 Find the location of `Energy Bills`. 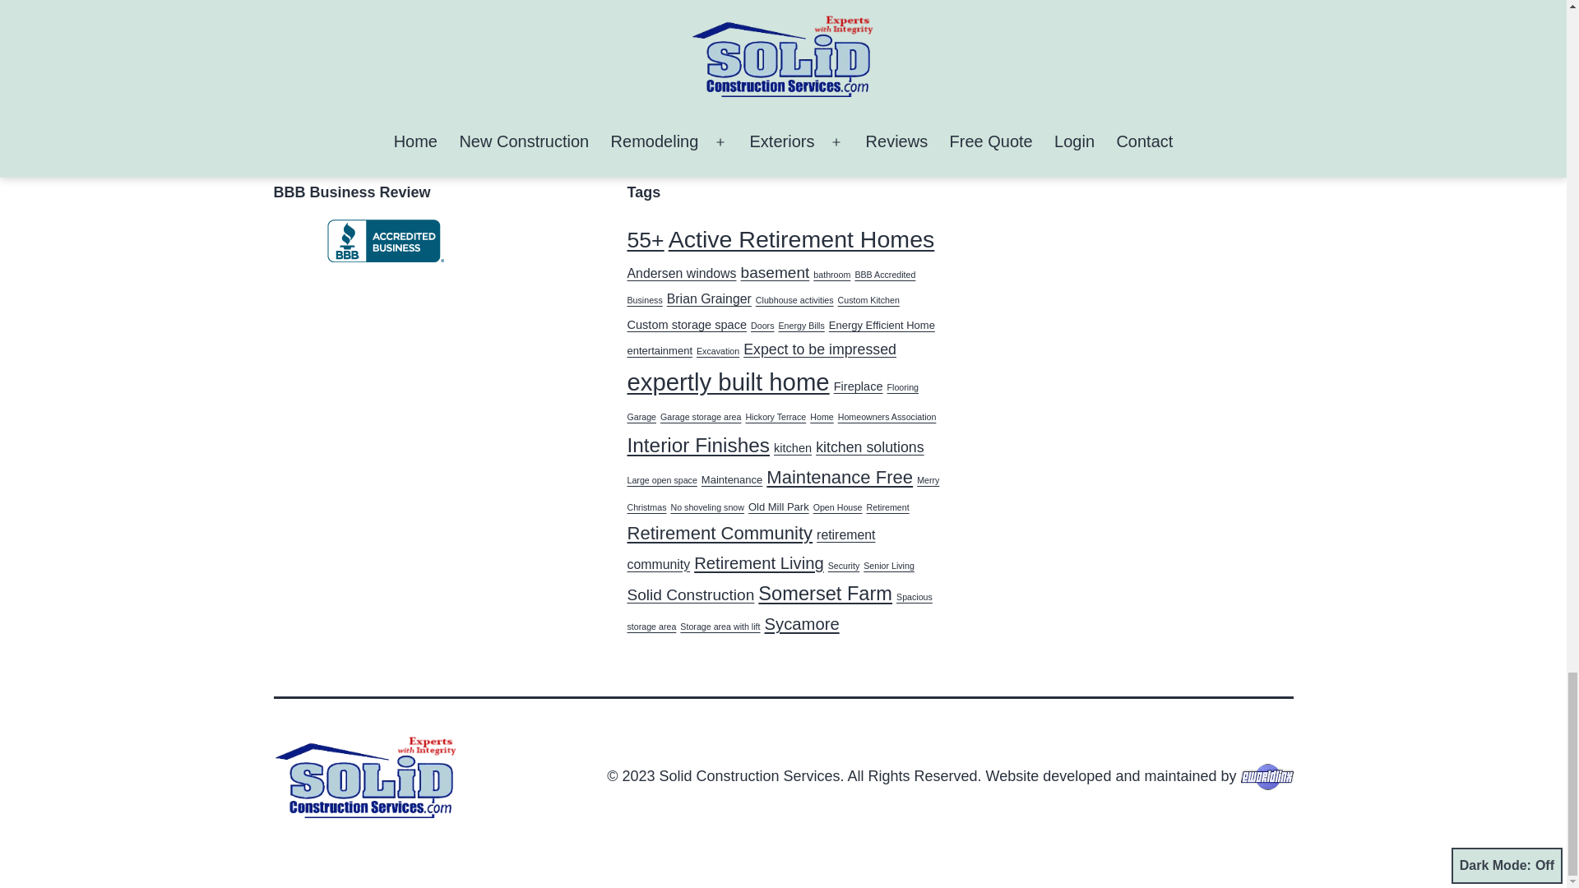

Energy Bills is located at coordinates (959, 2).